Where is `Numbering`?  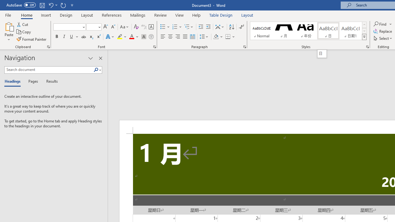
Numbering is located at coordinates (175, 27).